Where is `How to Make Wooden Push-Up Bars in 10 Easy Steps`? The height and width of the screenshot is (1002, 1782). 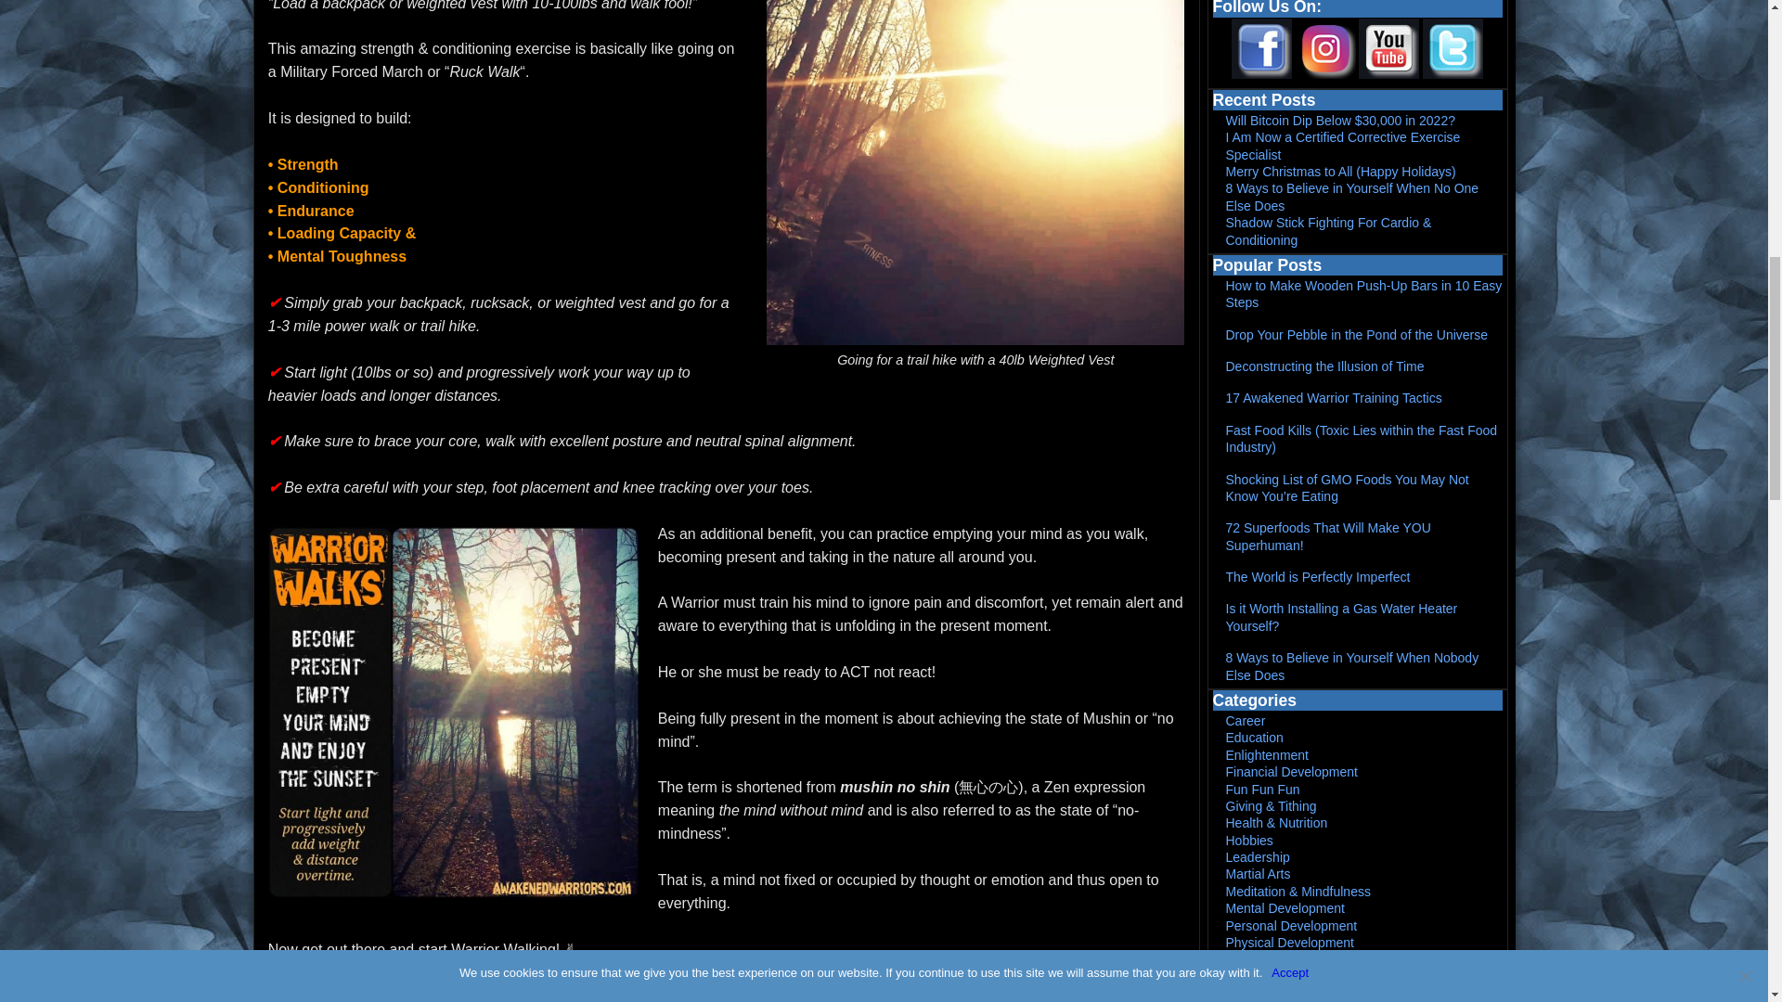
How to Make Wooden Push-Up Bars in 10 Easy Steps is located at coordinates (1363, 293).